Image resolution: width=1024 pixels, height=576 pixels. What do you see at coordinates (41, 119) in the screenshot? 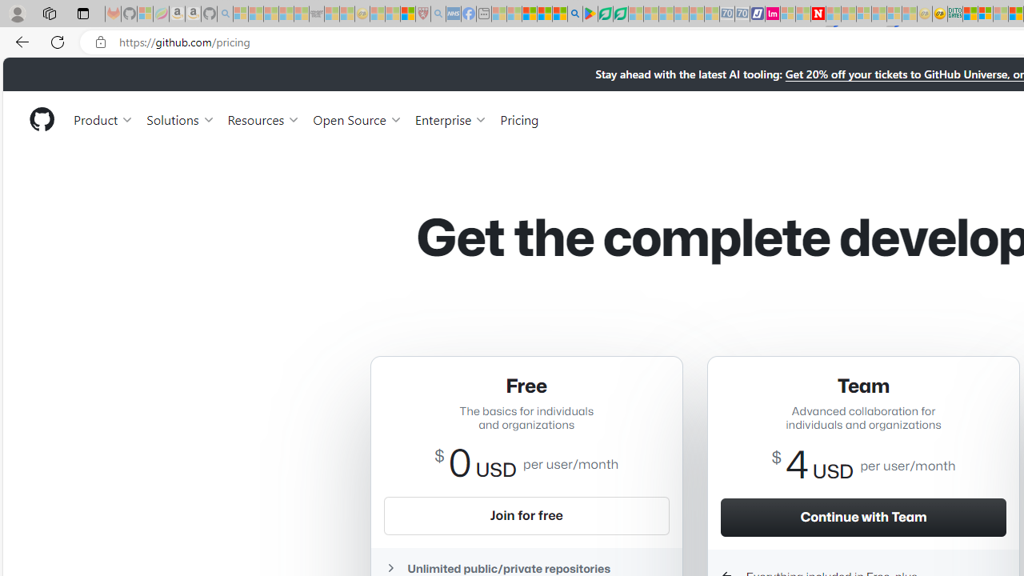
I see `Homepage` at bounding box center [41, 119].